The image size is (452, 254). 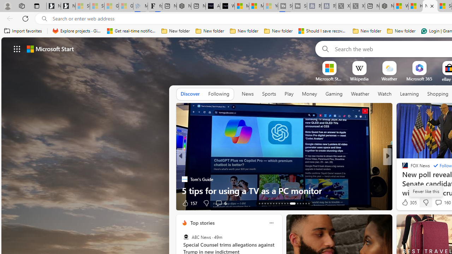 I want to click on View comments 160 Comment, so click(x=438, y=202).